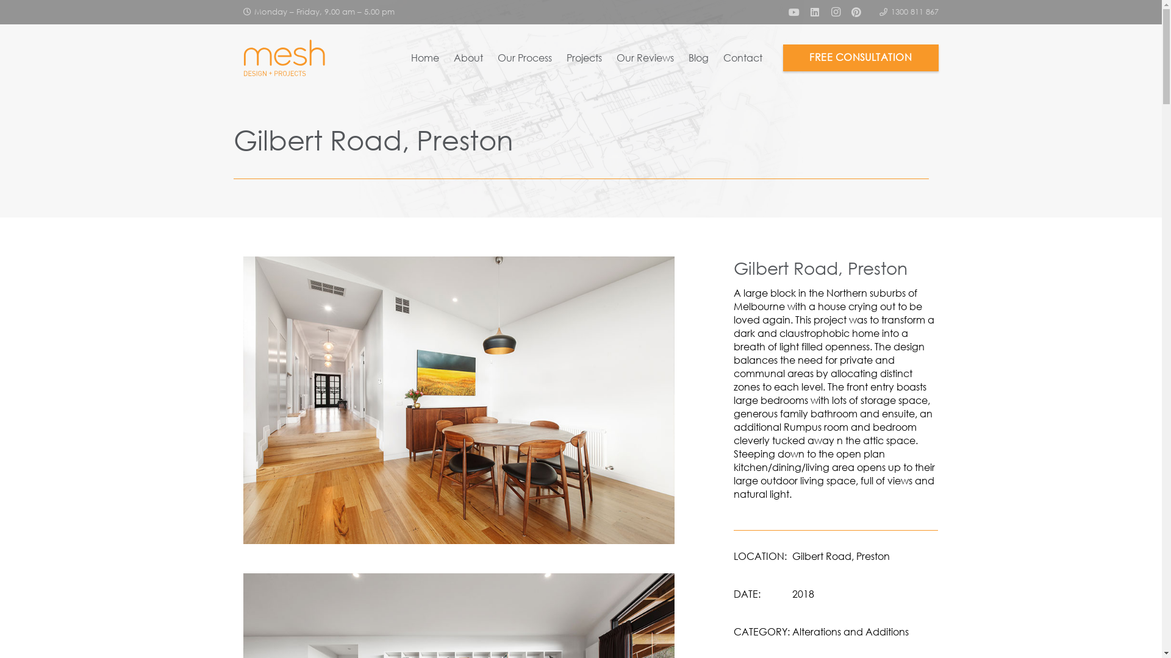  I want to click on Home, so click(425, 58).